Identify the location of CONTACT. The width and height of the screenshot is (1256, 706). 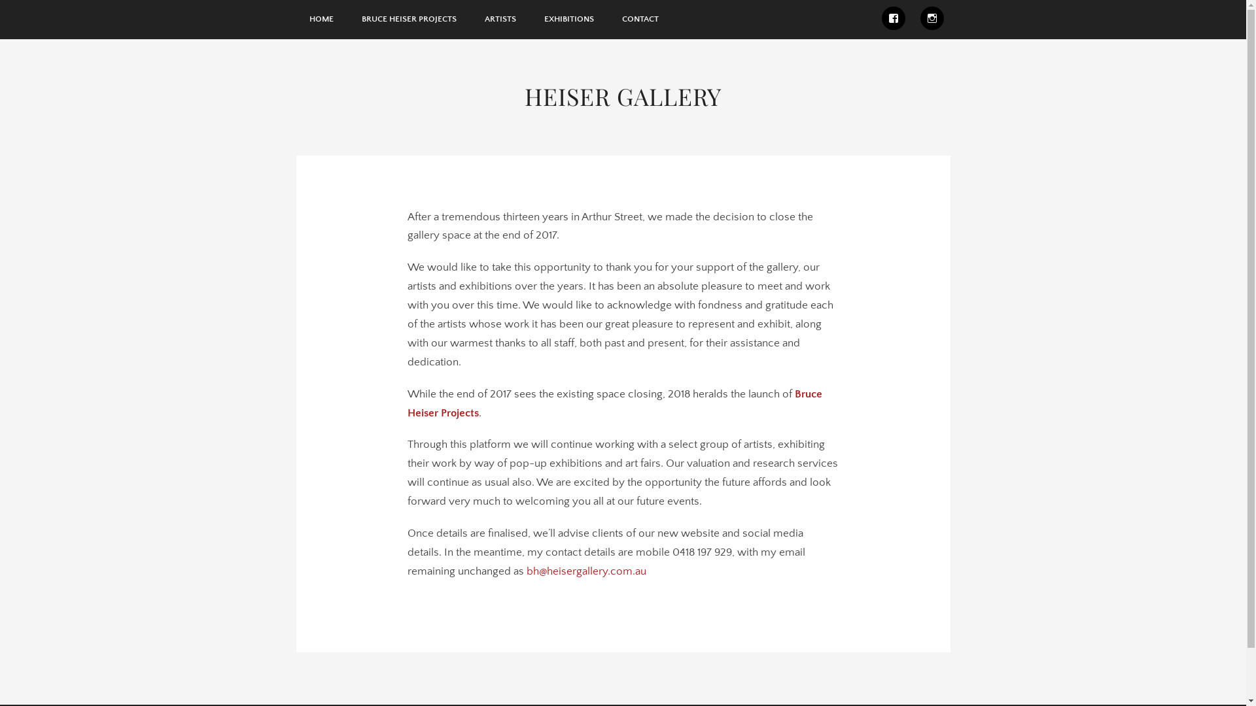
(640, 20).